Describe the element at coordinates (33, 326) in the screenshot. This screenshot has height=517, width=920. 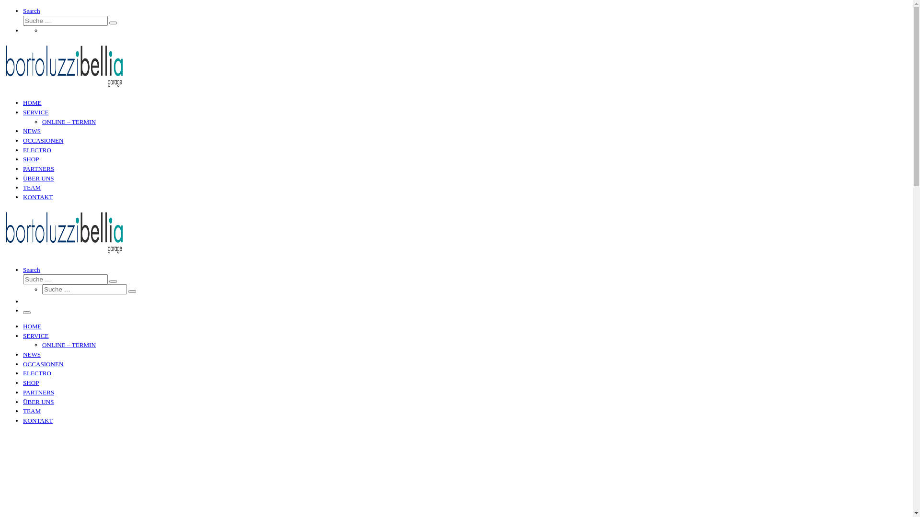
I see `HOME` at that location.